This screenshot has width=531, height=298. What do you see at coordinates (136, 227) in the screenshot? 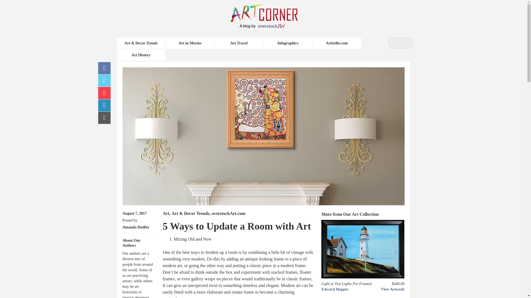
I see `Posts by Amanda Hadley` at bounding box center [136, 227].